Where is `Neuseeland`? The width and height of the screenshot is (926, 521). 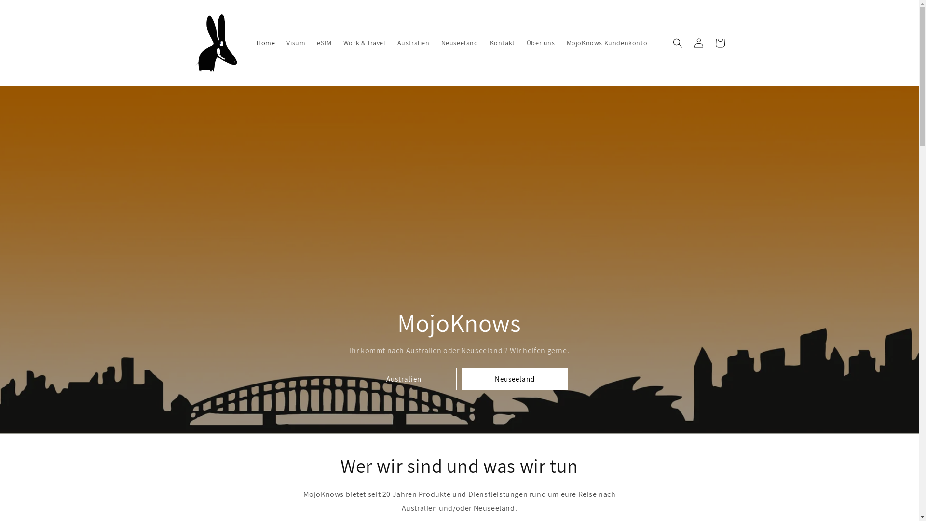
Neuseeland is located at coordinates (460, 43).